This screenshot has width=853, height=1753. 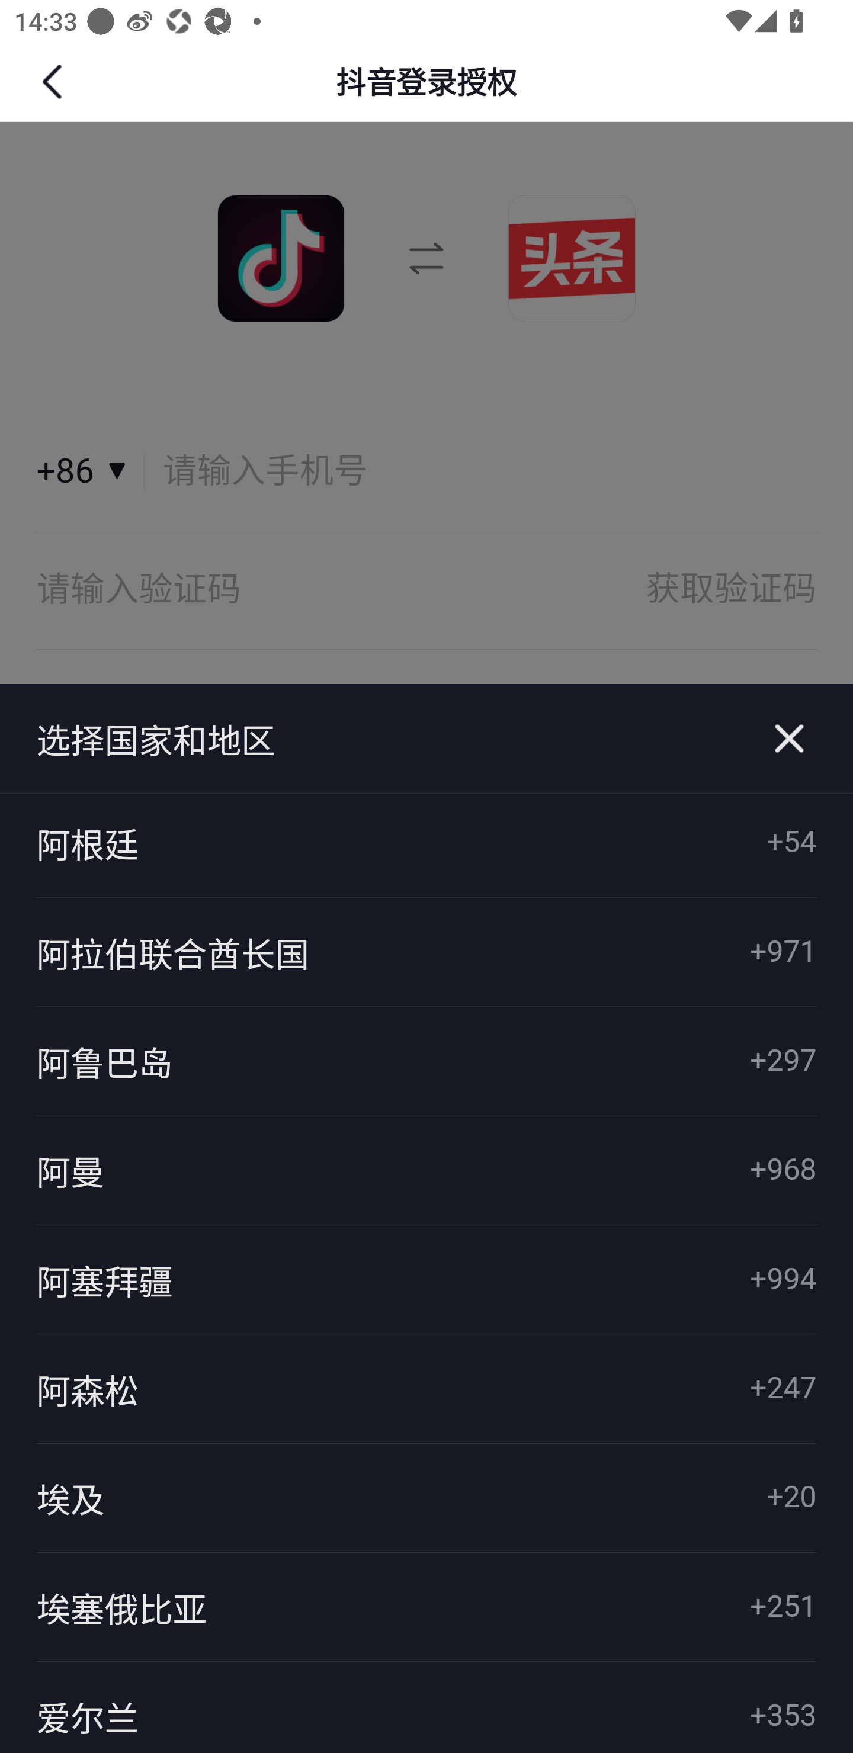 I want to click on 爱尔兰+353, so click(x=426, y=1707).